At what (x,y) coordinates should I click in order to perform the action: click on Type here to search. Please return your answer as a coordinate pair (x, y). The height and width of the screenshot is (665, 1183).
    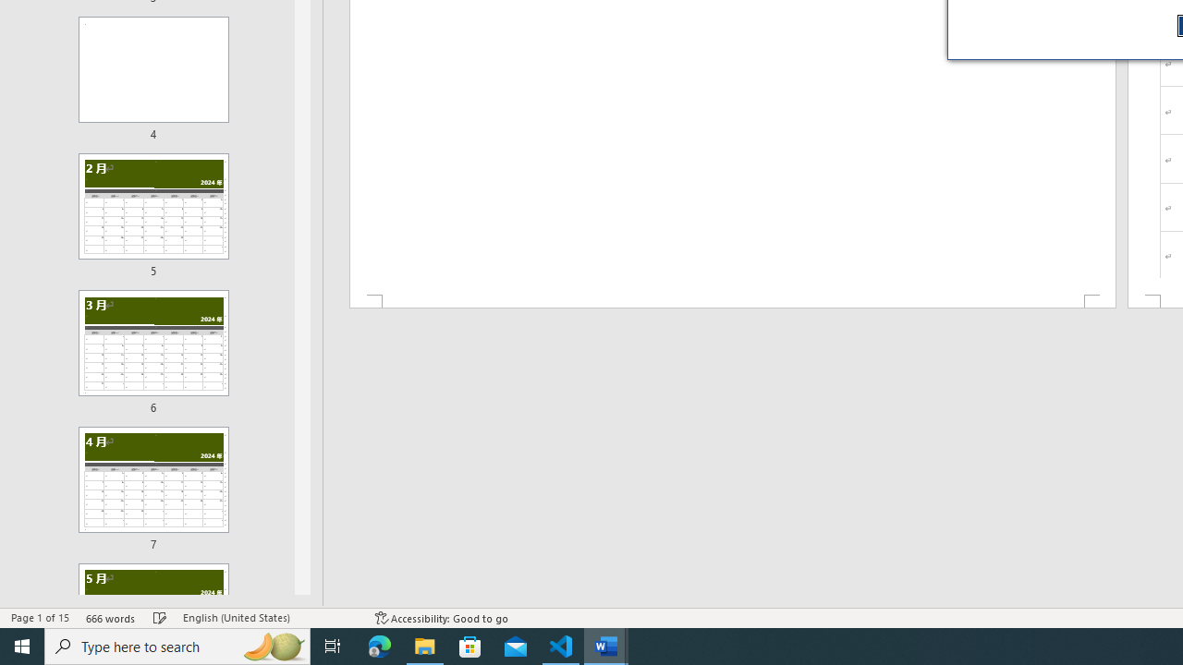
    Looking at the image, I should click on (177, 647).